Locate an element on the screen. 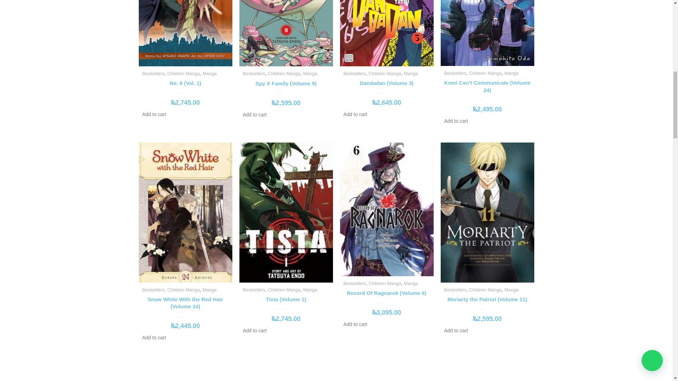 The width and height of the screenshot is (678, 381). Manga is located at coordinates (310, 73).